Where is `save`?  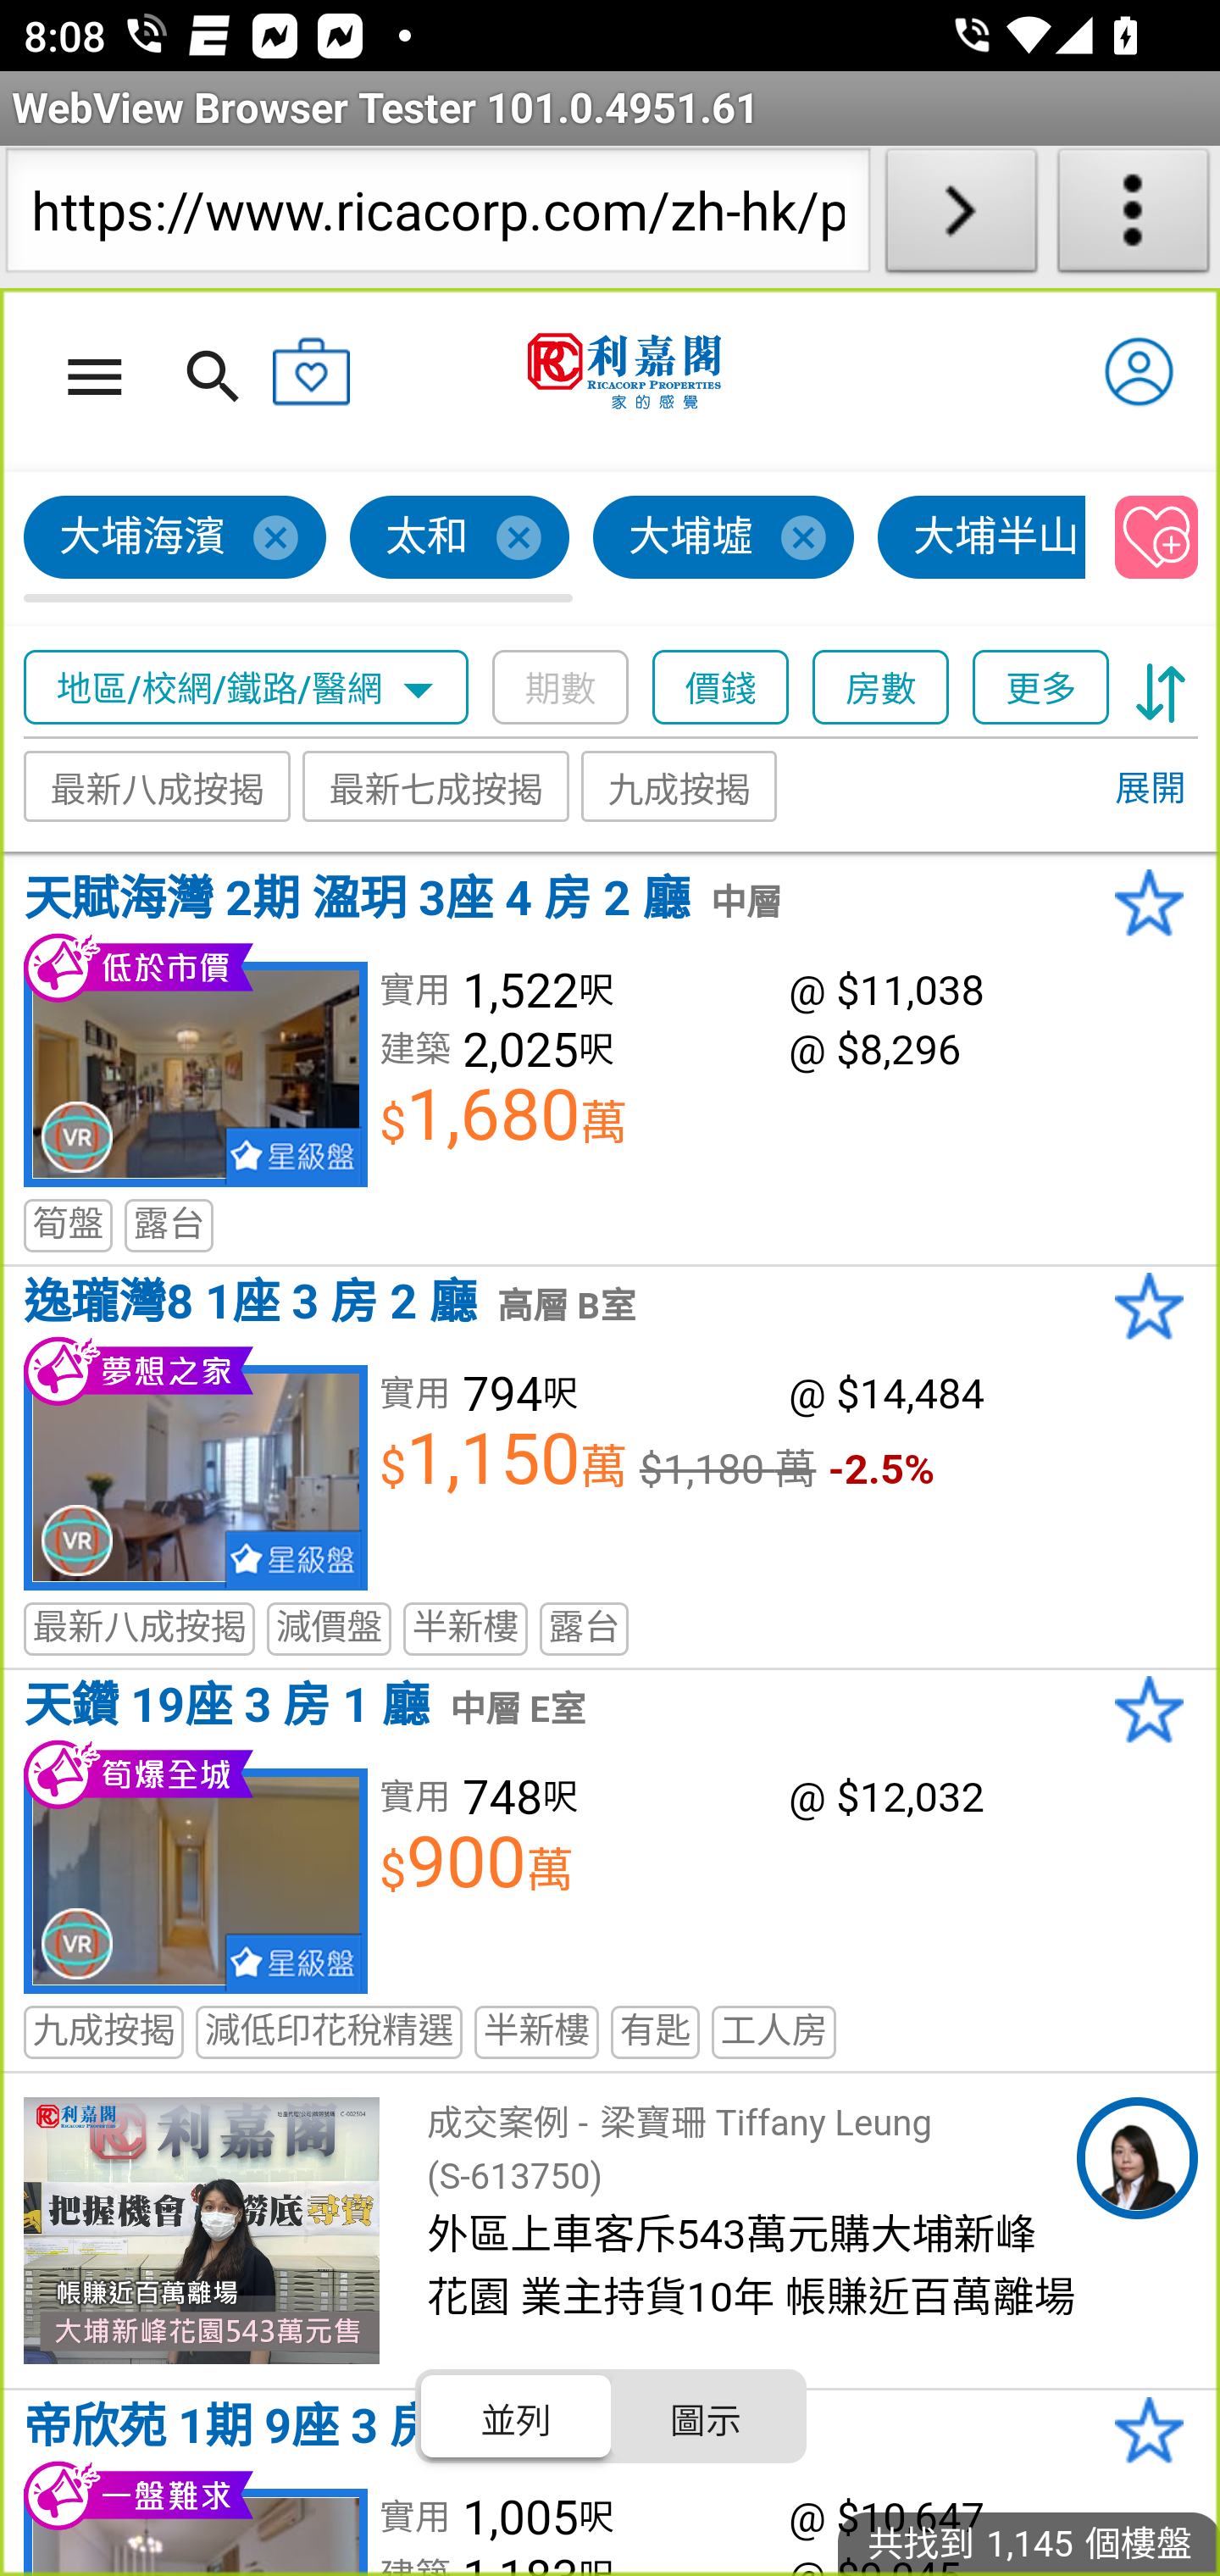 save is located at coordinates (1157, 538).